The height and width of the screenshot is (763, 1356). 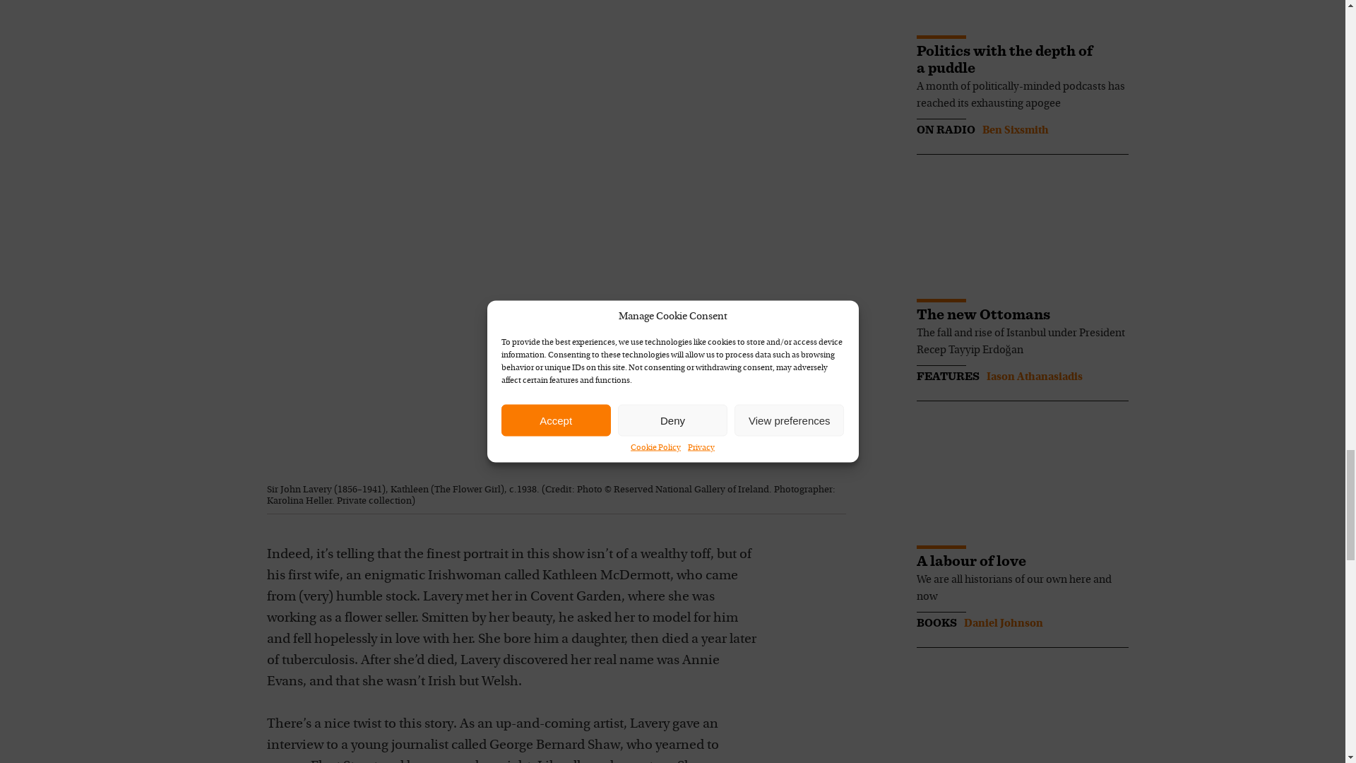 I want to click on Posts by Daniel Johnson, so click(x=1003, y=623).